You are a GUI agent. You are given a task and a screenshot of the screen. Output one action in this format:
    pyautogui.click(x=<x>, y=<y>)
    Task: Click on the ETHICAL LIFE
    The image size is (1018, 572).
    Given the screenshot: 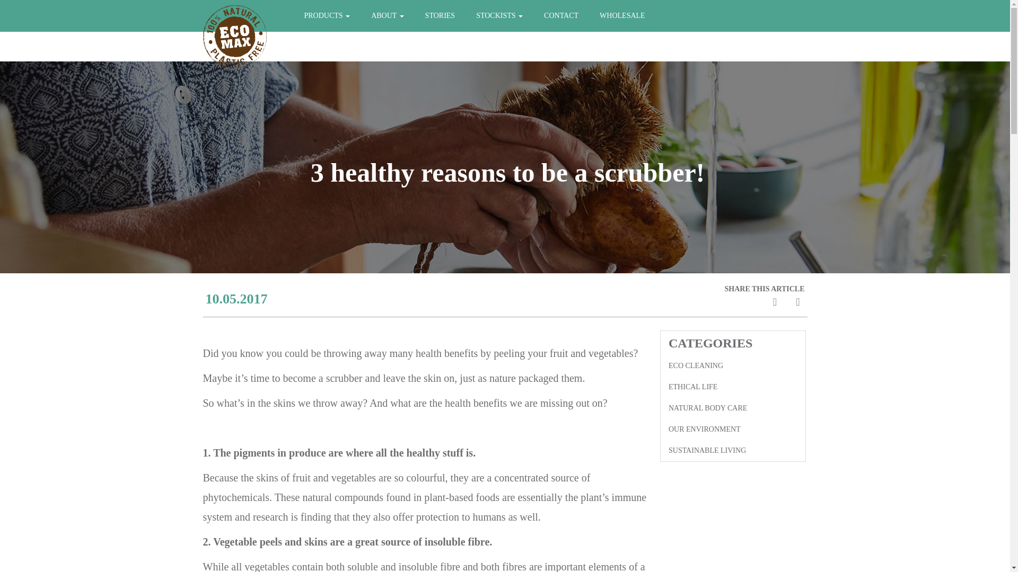 What is the action you would take?
    pyautogui.click(x=733, y=387)
    